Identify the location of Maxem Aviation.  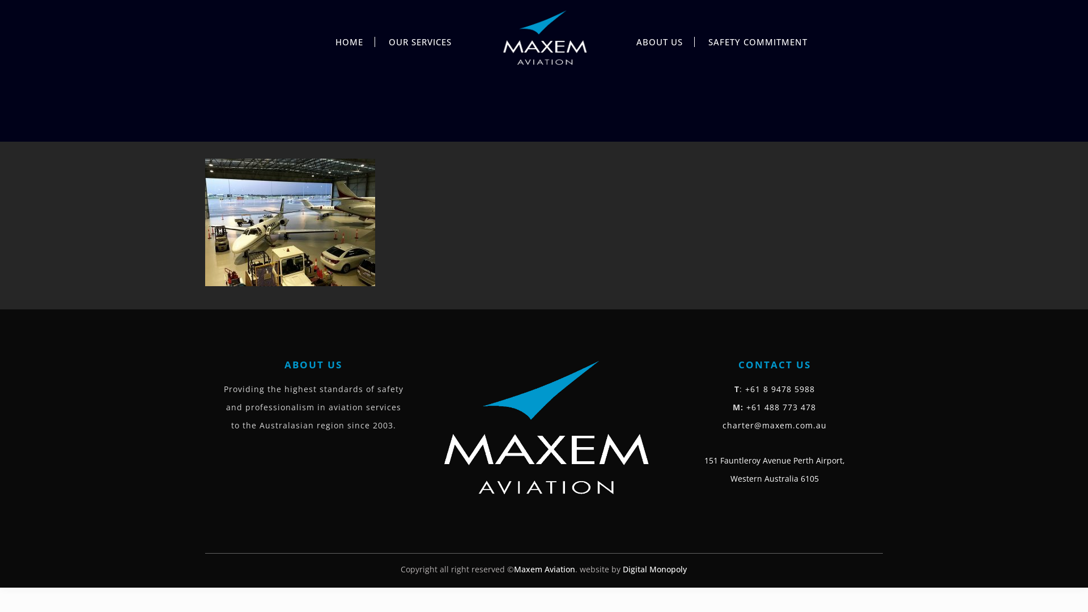
(544, 37).